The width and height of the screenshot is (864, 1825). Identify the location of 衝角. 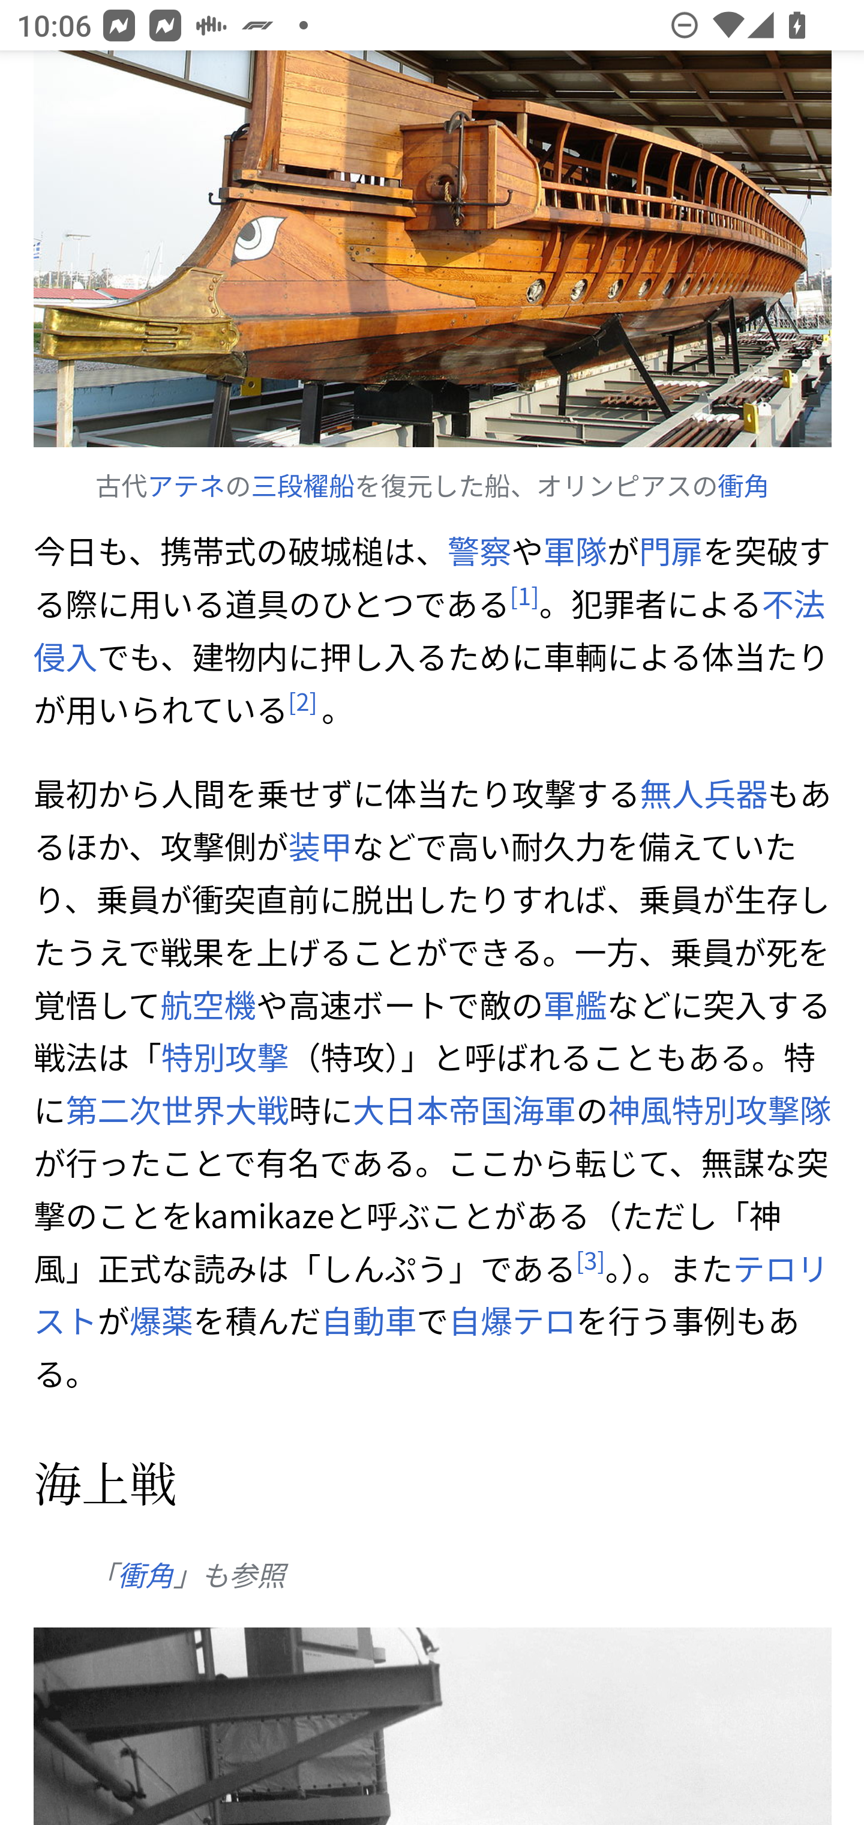
(144, 1575).